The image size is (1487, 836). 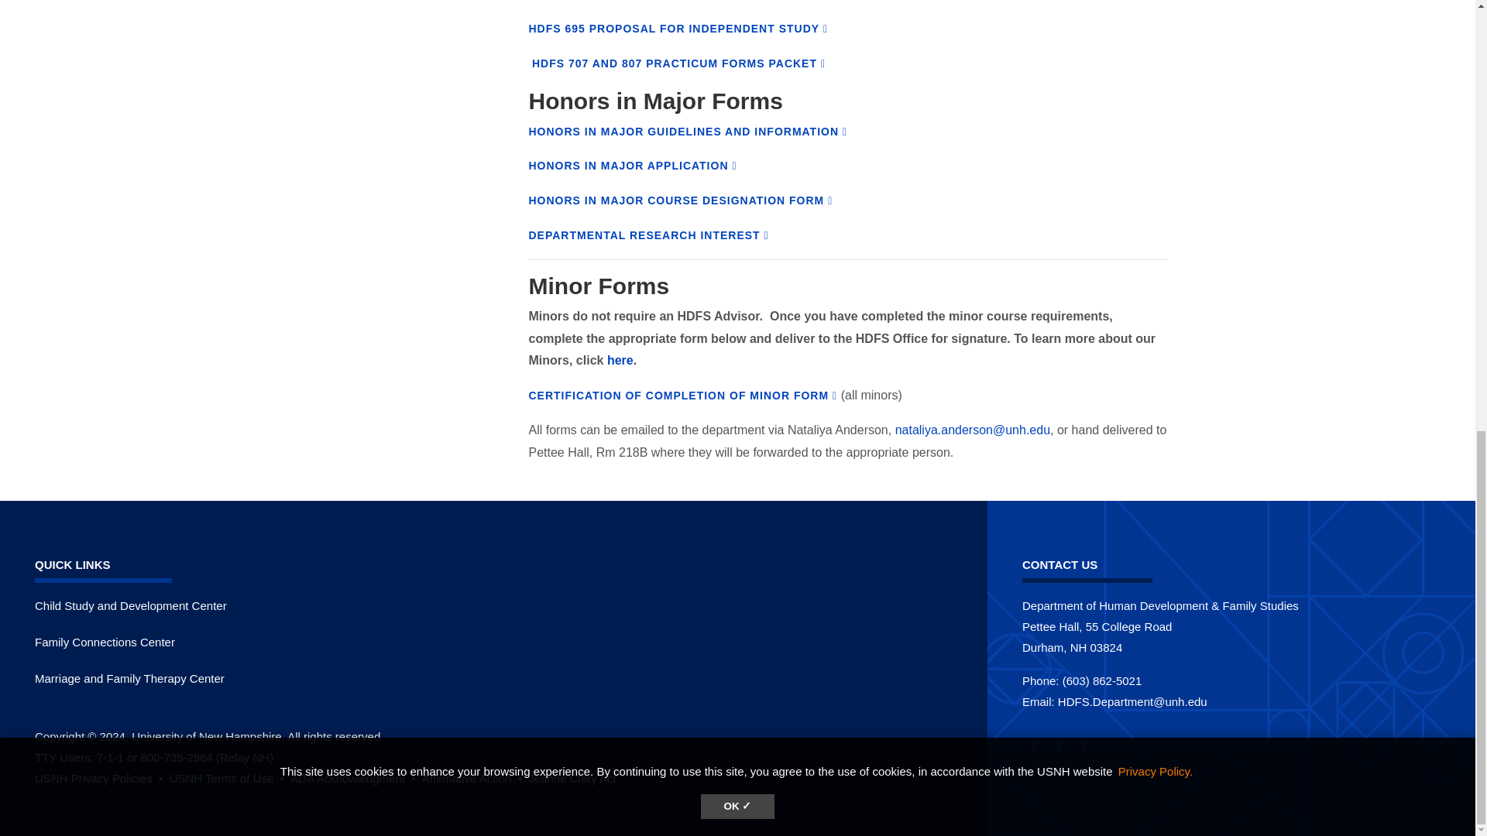 What do you see at coordinates (130, 605) in the screenshot?
I see `Child Study and Development Center` at bounding box center [130, 605].